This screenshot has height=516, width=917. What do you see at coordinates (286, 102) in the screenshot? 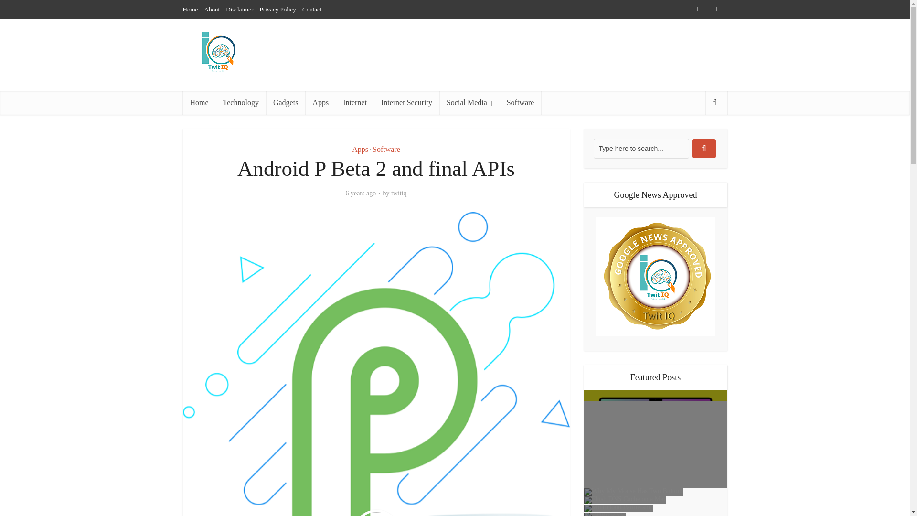
I see `Gadgets` at bounding box center [286, 102].